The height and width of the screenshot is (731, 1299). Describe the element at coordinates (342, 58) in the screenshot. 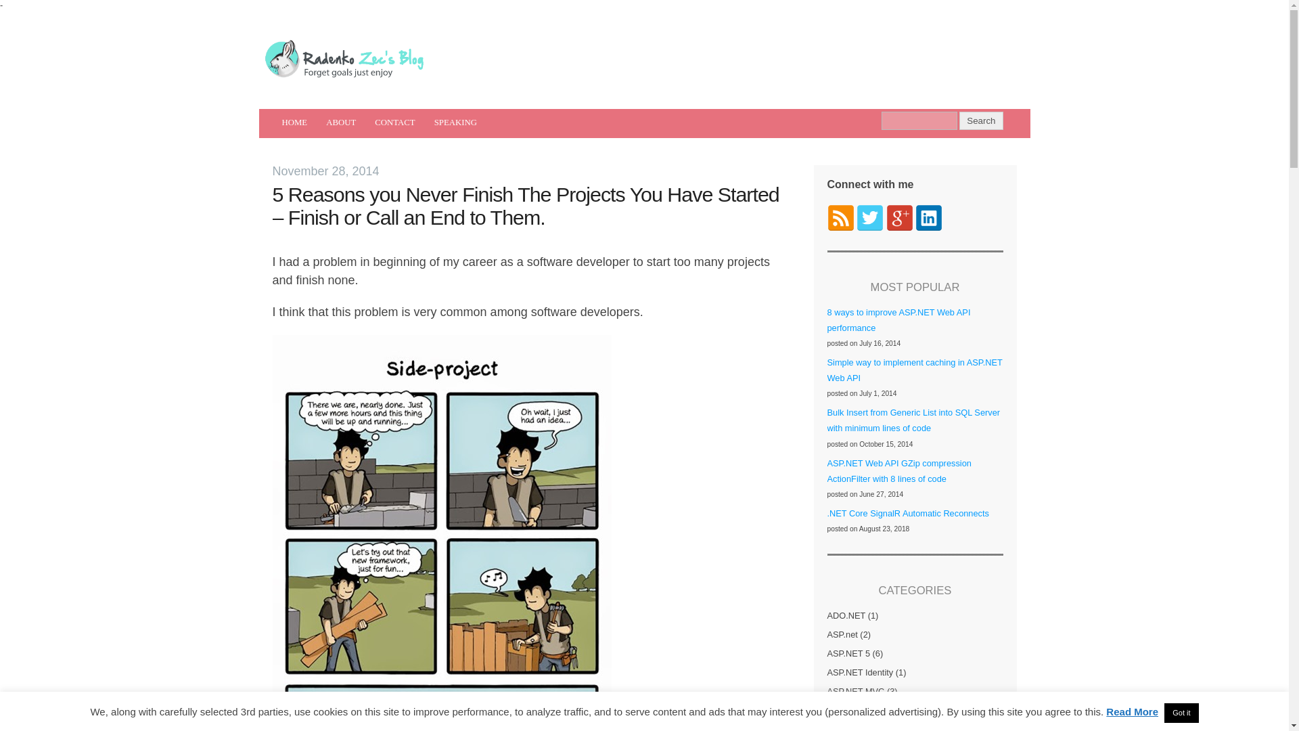

I see `RadenkoZec blog` at that location.